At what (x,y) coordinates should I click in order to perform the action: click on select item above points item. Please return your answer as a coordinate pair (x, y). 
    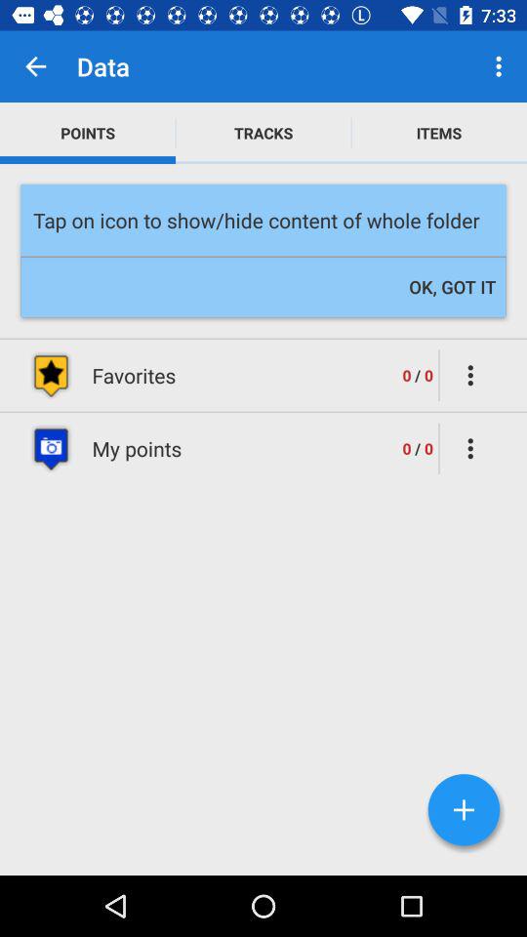
    Looking at the image, I should click on (35, 66).